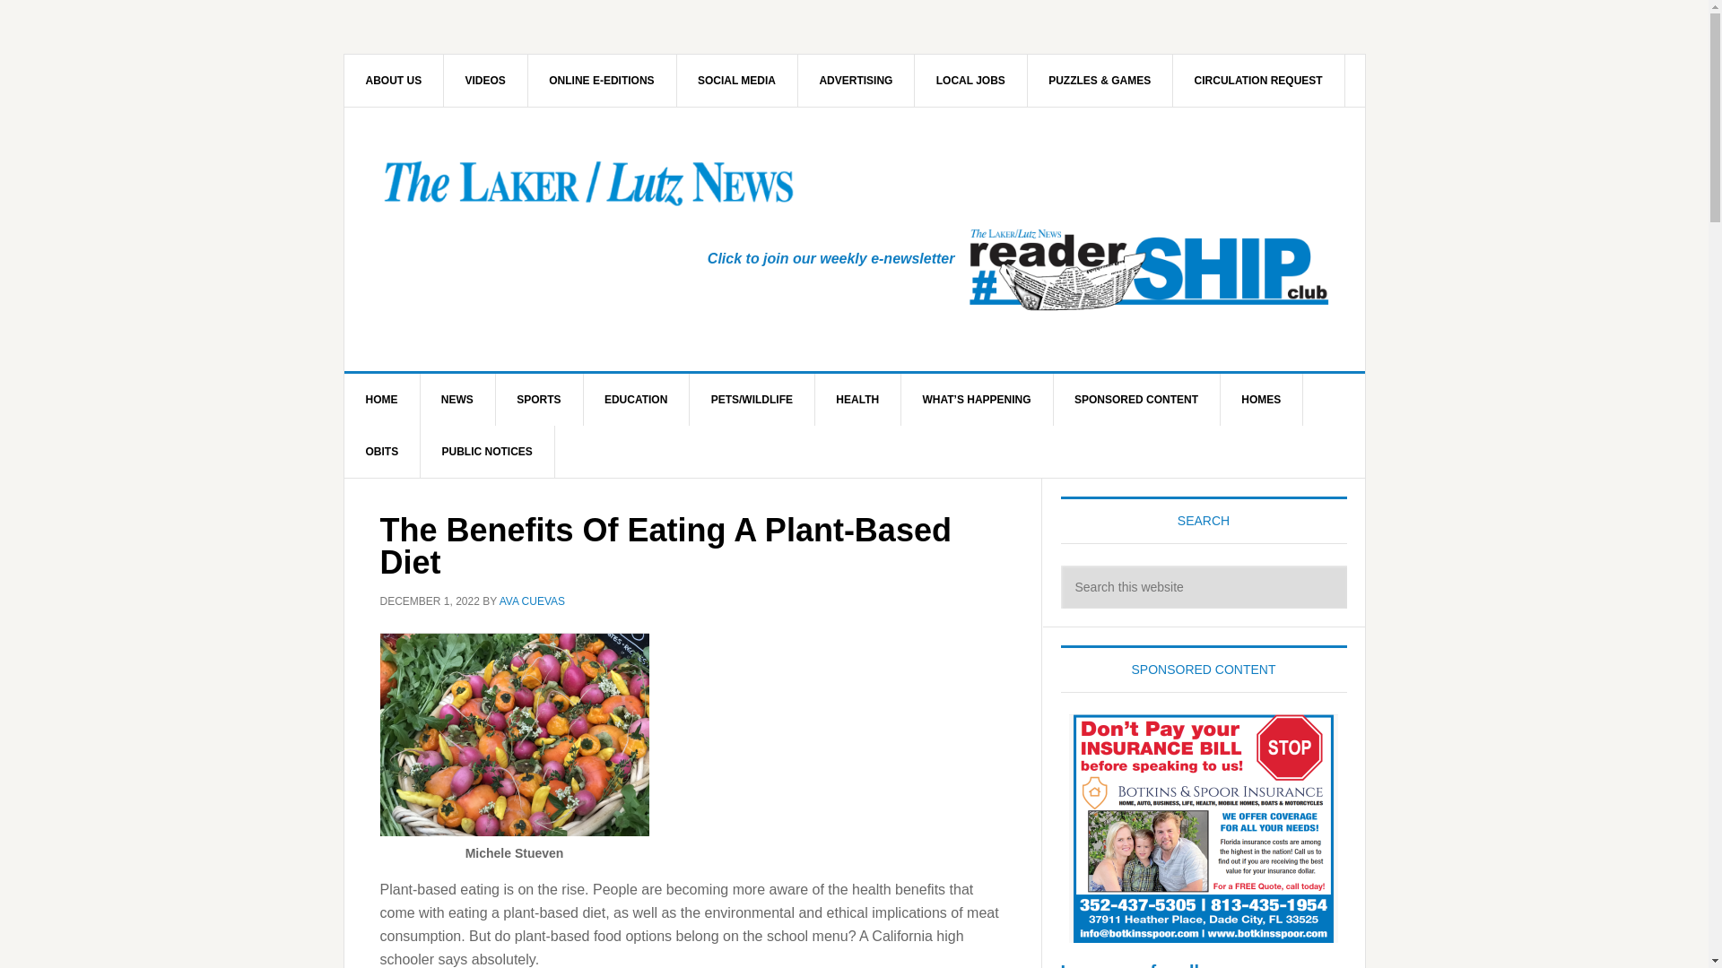 The width and height of the screenshot is (1722, 968). Describe the element at coordinates (395, 80) in the screenshot. I see `ABOUT US` at that location.